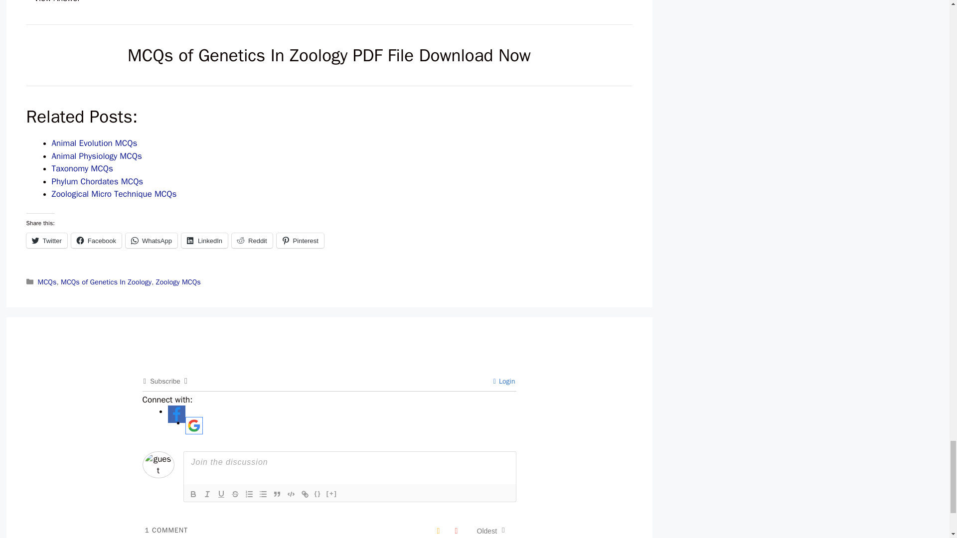 This screenshot has width=957, height=538. What do you see at coordinates (504, 382) in the screenshot?
I see `Login` at bounding box center [504, 382].